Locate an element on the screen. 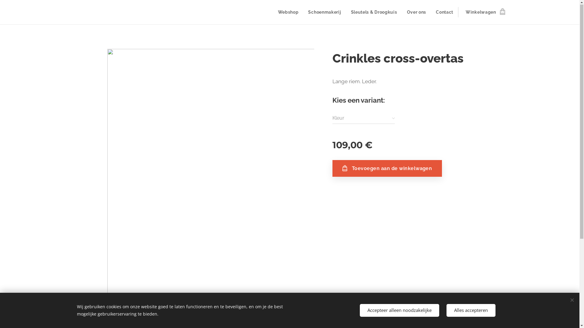 The width and height of the screenshot is (584, 328). Toevoegen aan de winkelwagen is located at coordinates (387, 169).